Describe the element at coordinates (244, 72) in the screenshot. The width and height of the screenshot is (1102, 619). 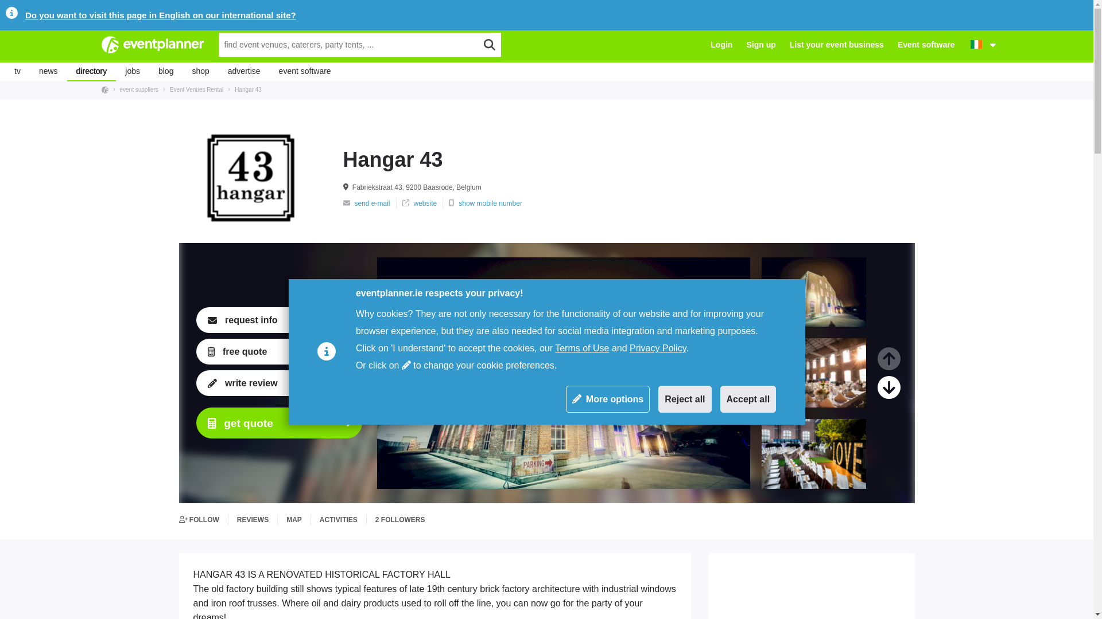
I see `advertise` at that location.